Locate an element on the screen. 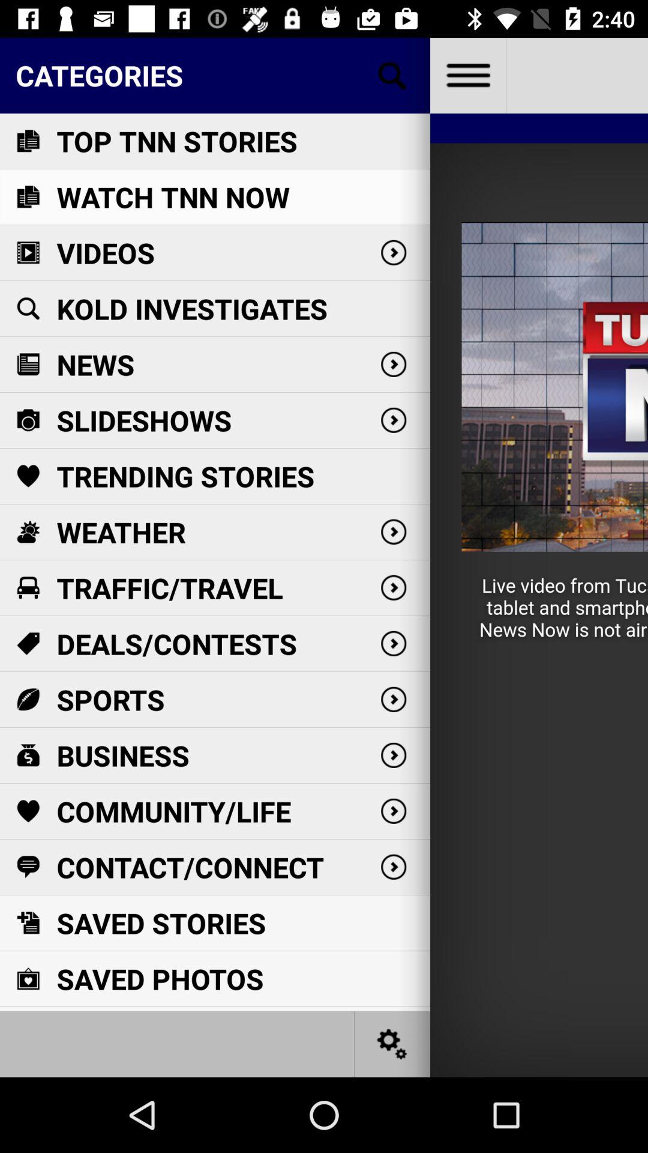 The image size is (648, 1153). click the icon of the contactconnect is located at coordinates (28, 867).